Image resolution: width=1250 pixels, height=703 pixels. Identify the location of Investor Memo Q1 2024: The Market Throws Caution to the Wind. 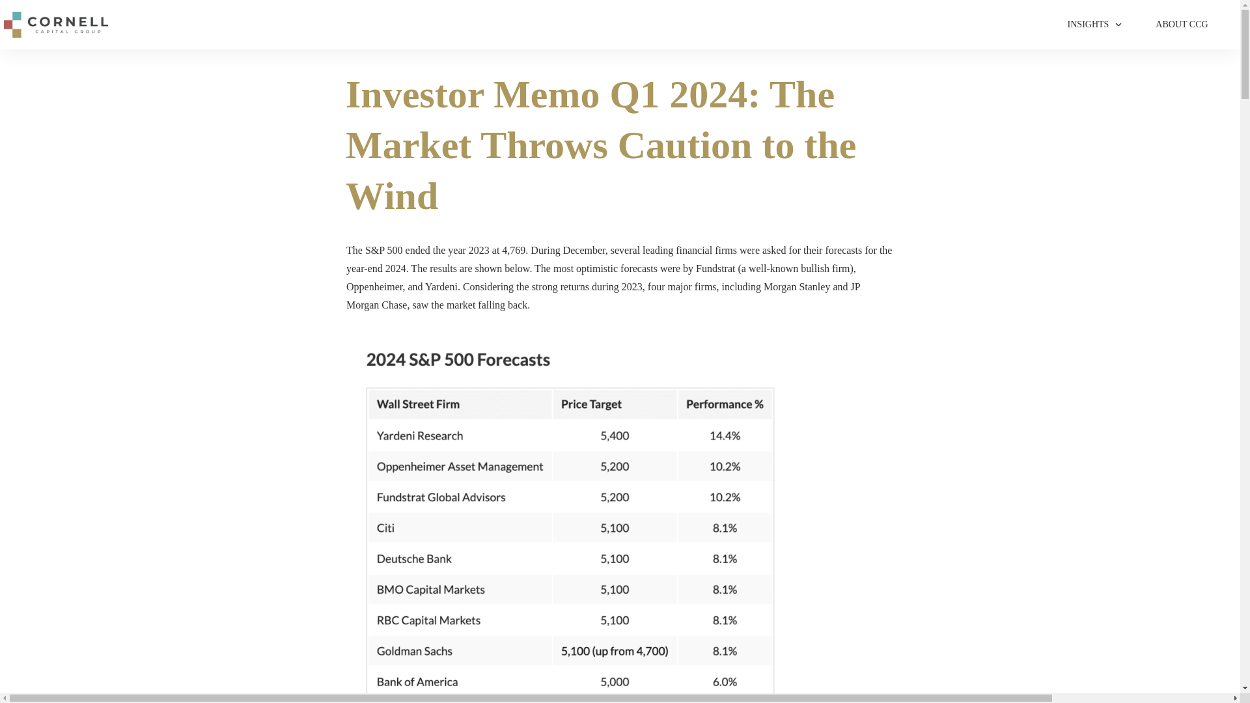
(601, 145).